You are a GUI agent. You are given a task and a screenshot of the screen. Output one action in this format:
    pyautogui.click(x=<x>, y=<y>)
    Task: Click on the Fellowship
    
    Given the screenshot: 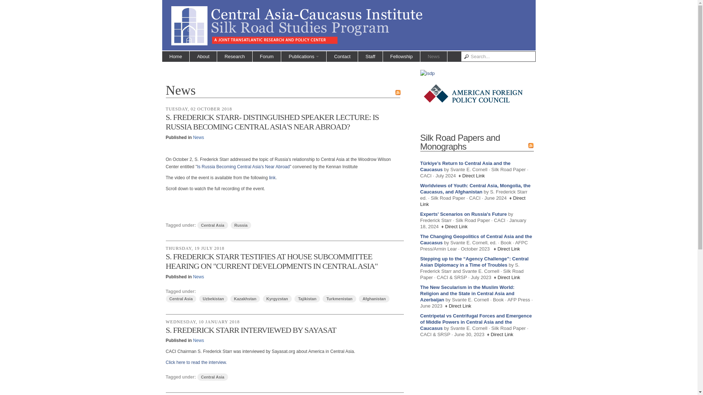 What is the action you would take?
    pyautogui.click(x=401, y=56)
    